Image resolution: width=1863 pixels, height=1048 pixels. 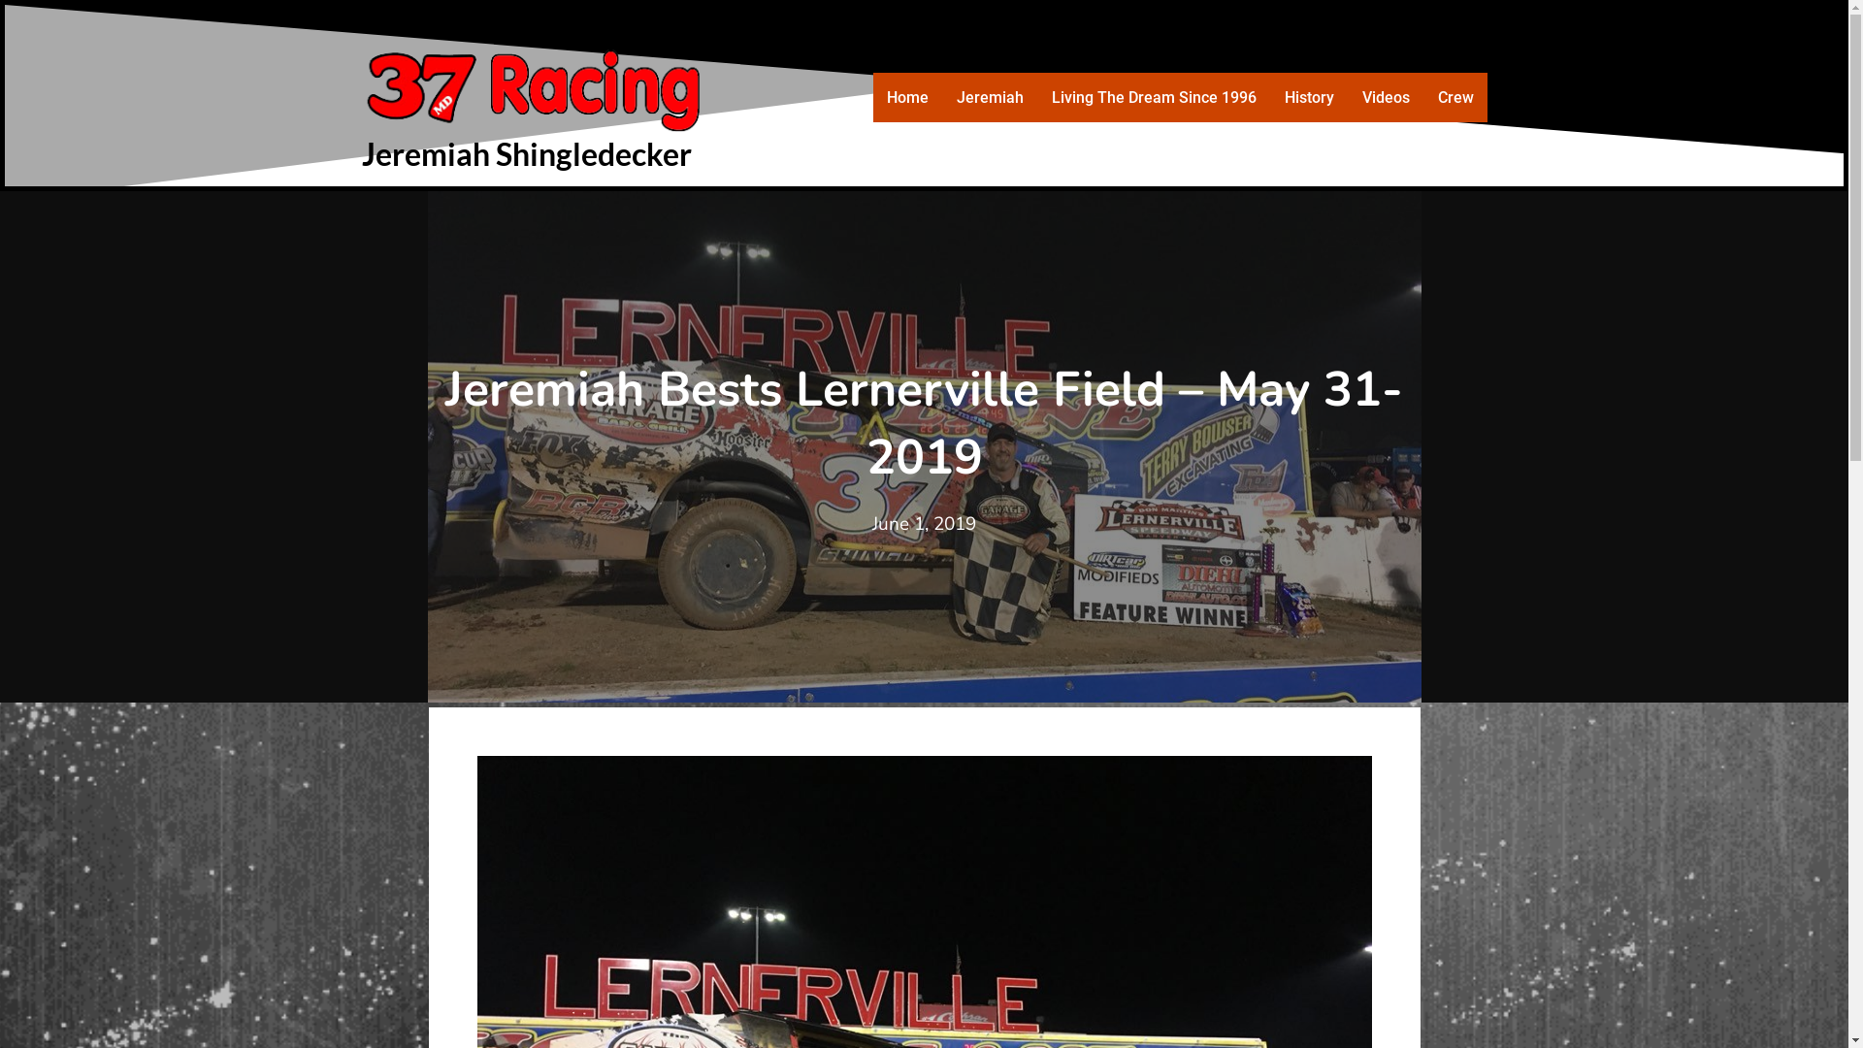 I want to click on History, so click(x=1310, y=97).